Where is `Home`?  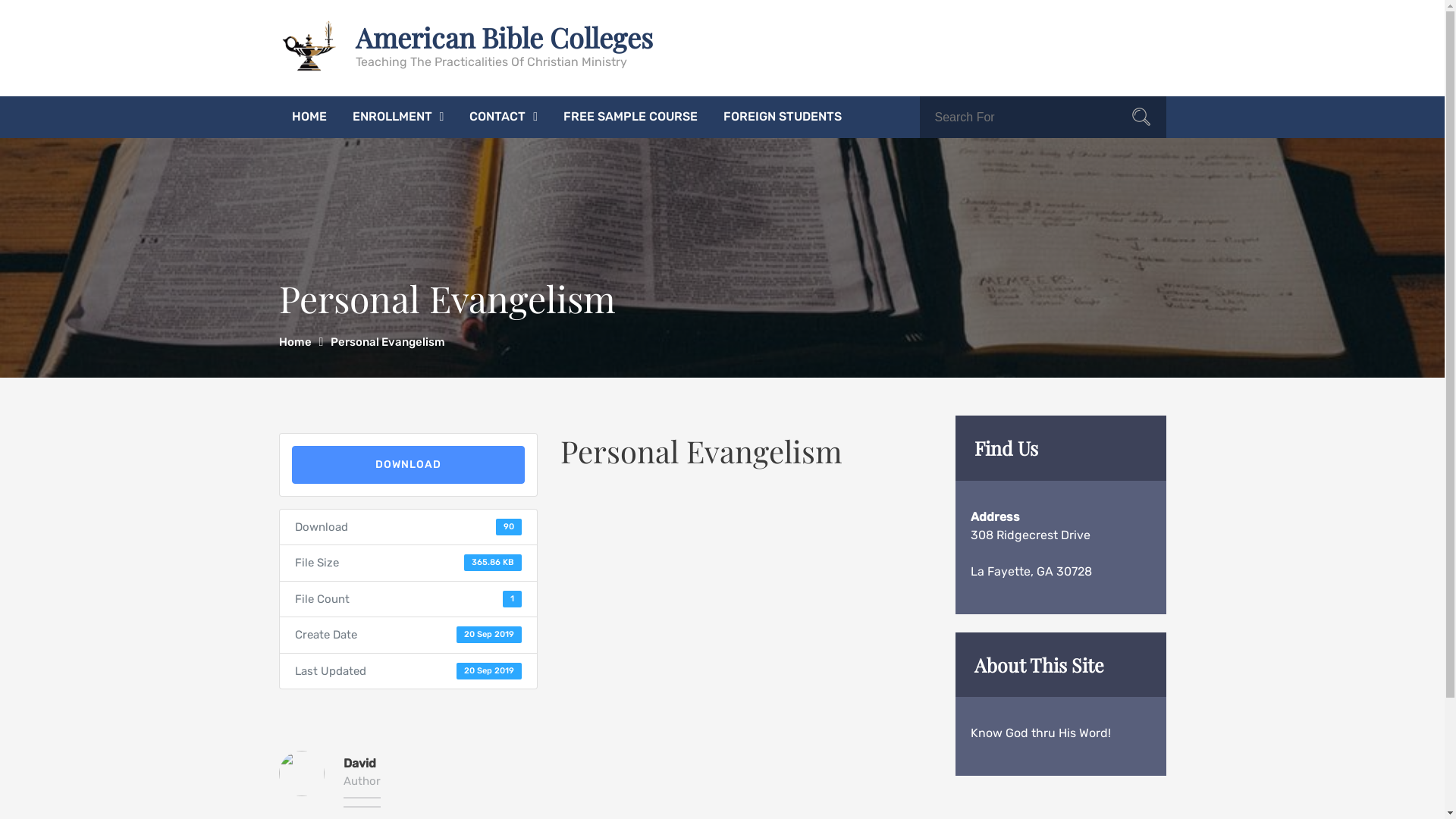 Home is located at coordinates (302, 341).